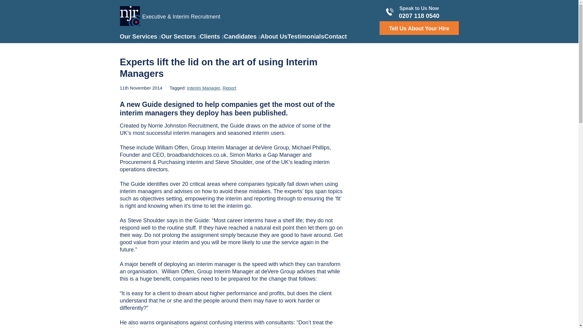  I want to click on Testimonials, so click(305, 36).